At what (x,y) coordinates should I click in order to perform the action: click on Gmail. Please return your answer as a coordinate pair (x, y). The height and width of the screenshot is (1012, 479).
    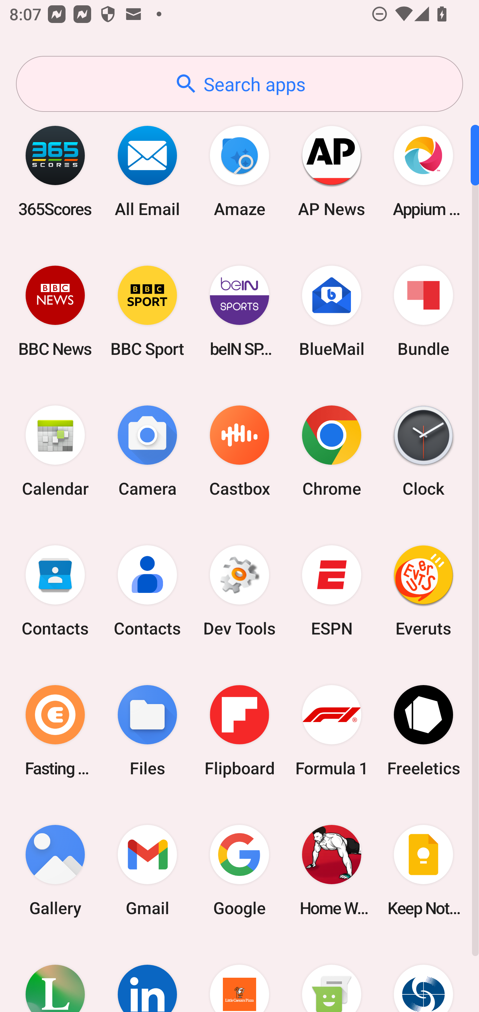
    Looking at the image, I should click on (147, 870).